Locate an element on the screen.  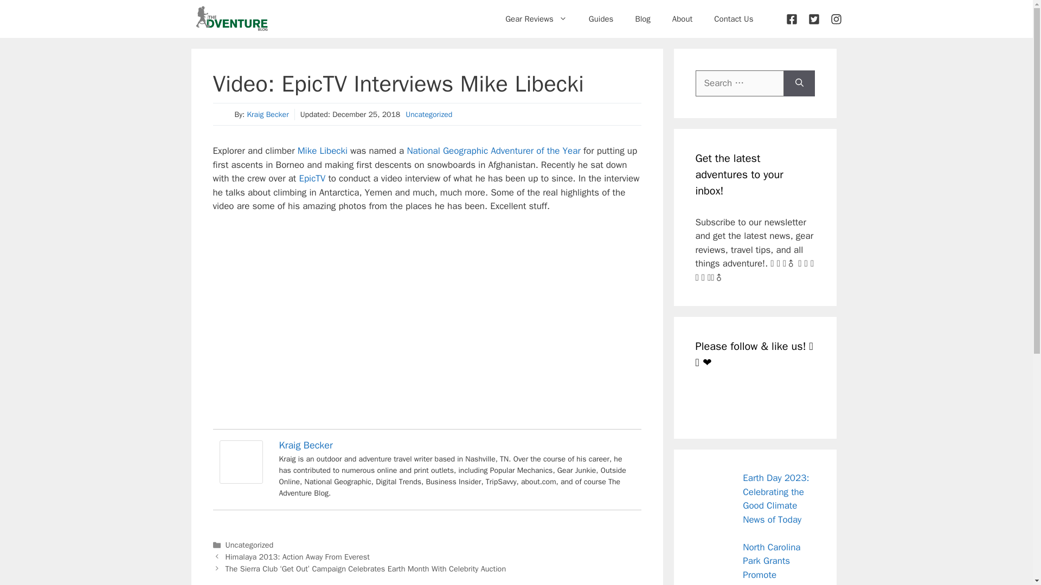
Facebook is located at coordinates (708, 400).